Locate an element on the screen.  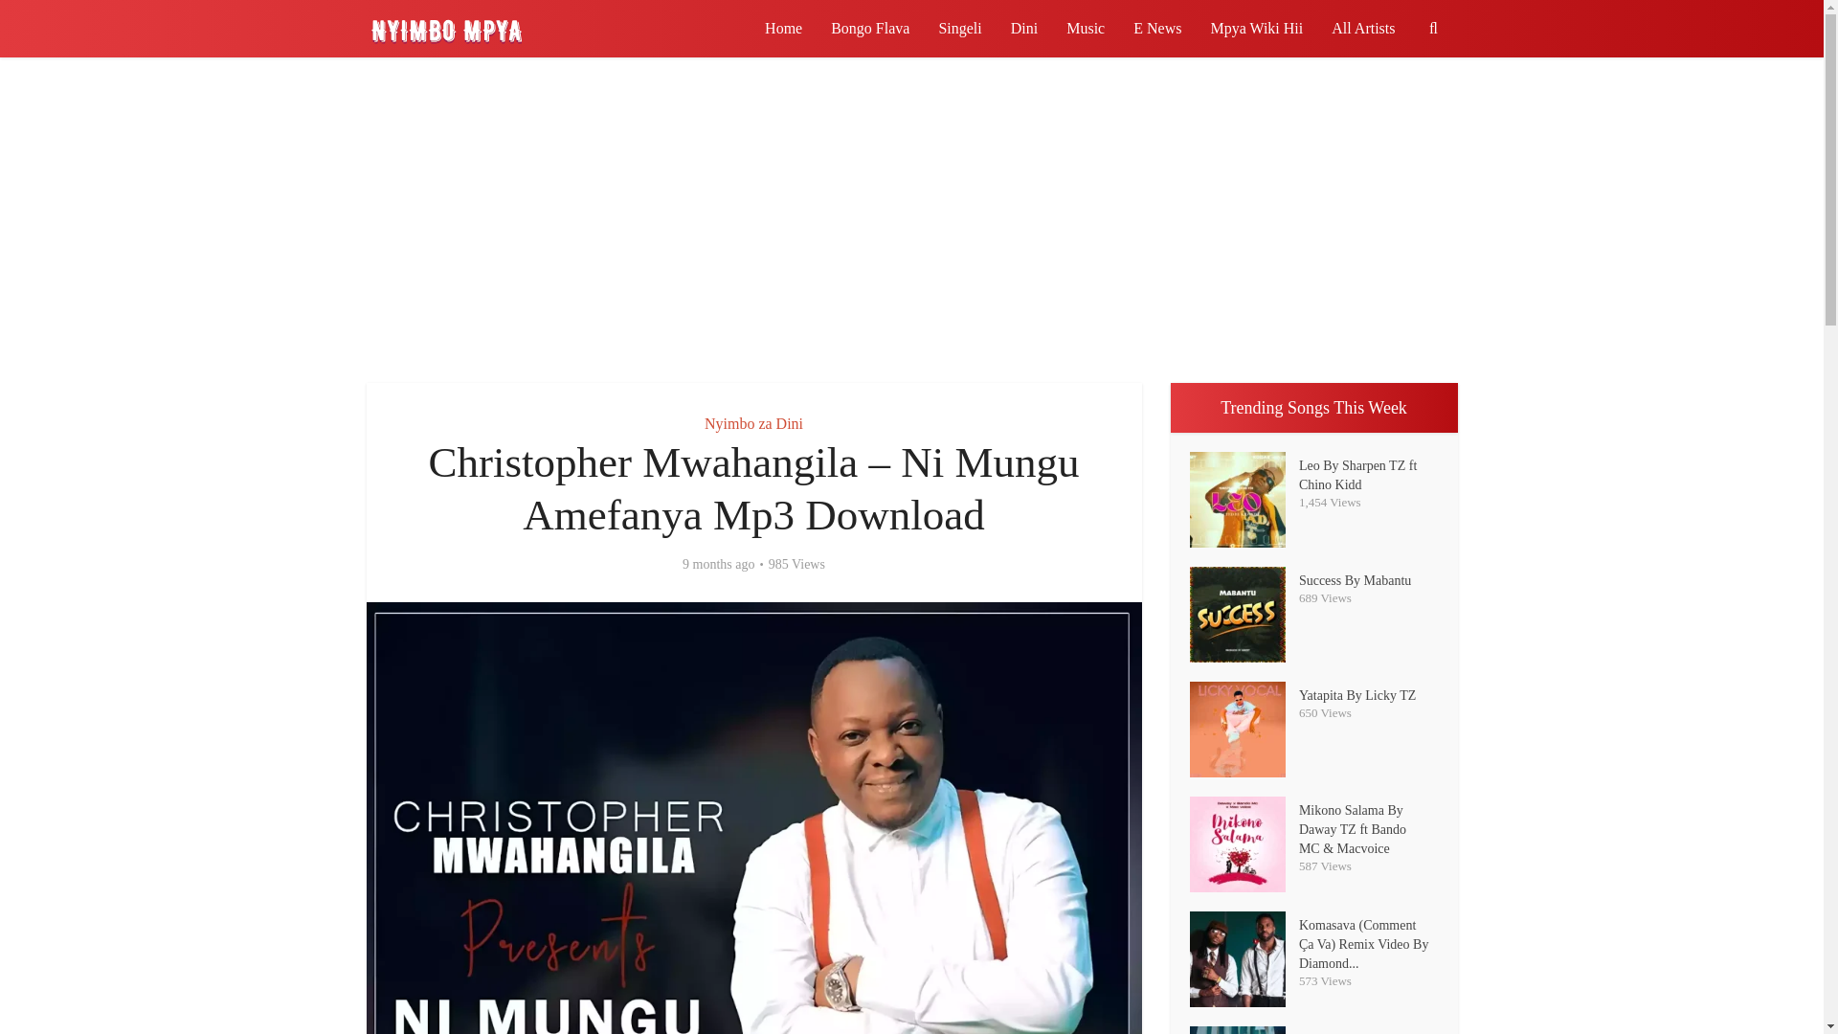
Home is located at coordinates (783, 29).